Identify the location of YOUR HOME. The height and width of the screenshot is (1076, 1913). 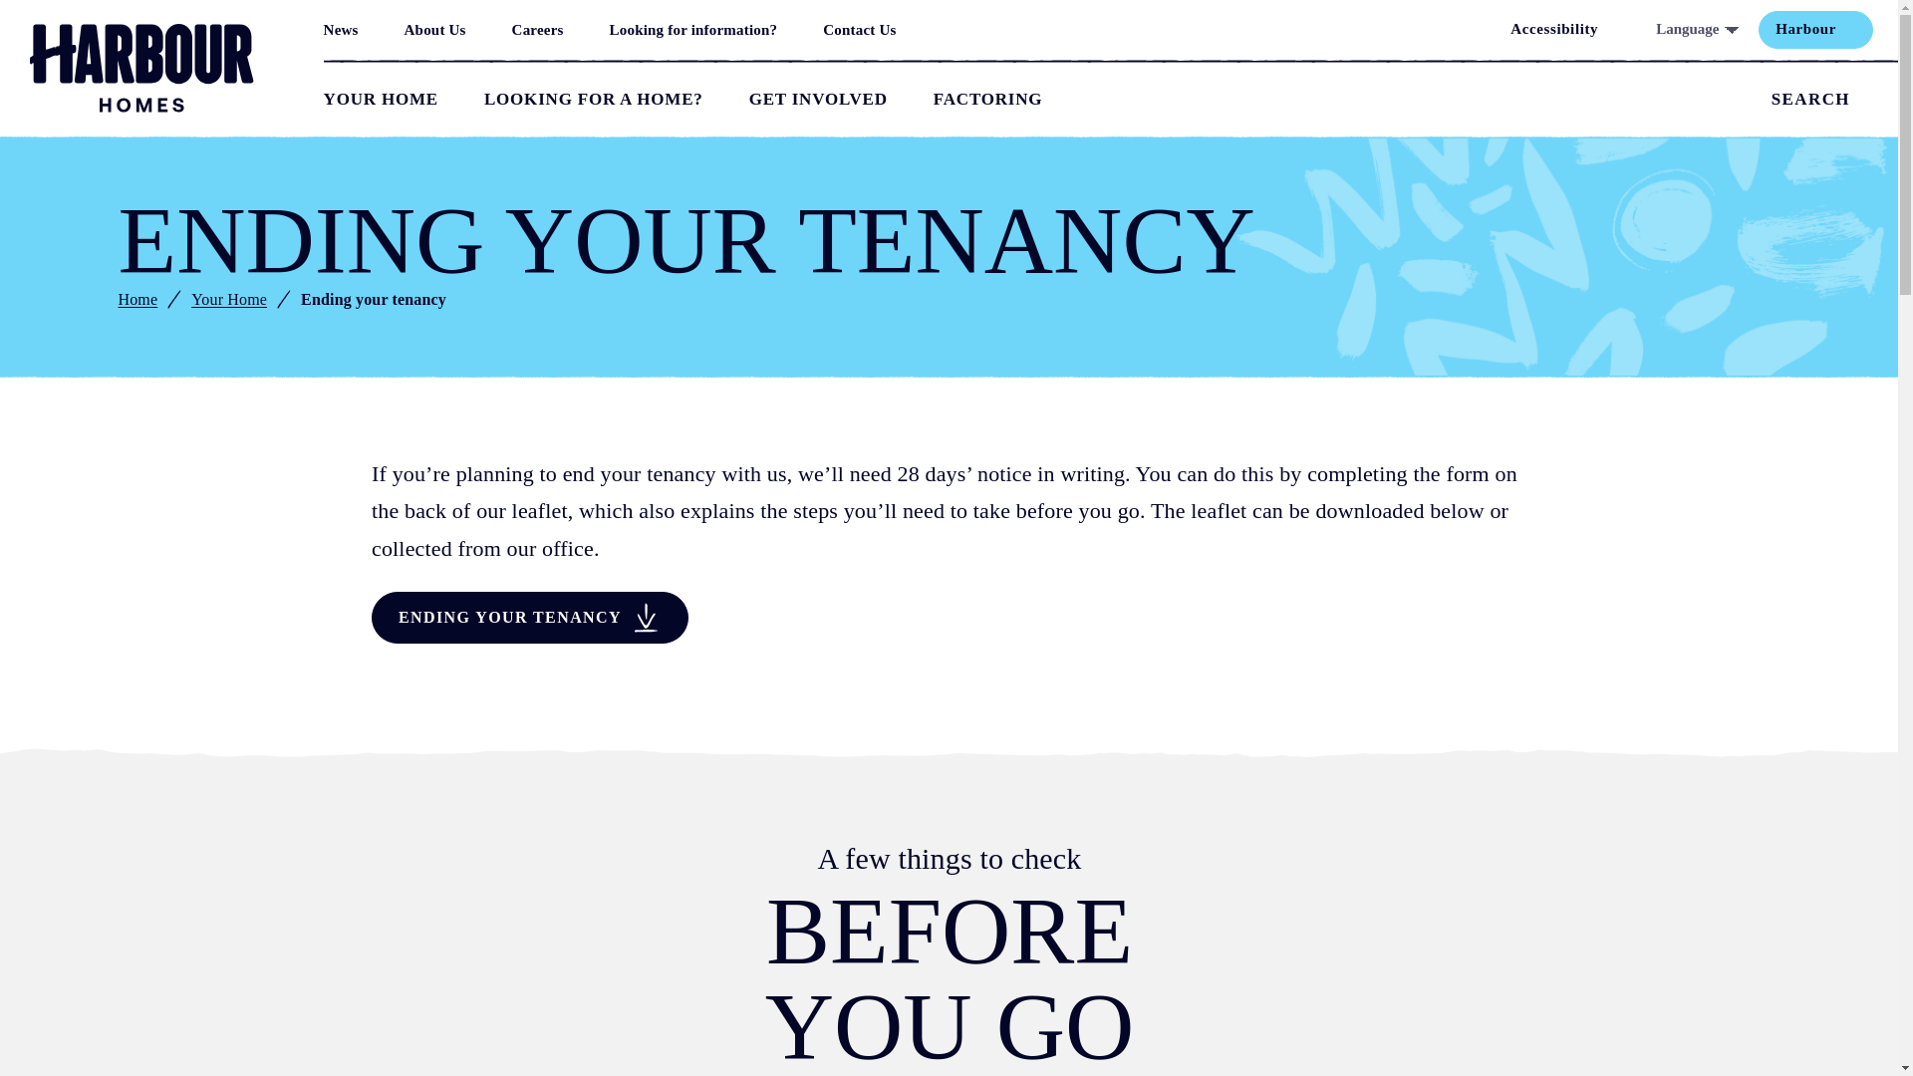
(381, 100).